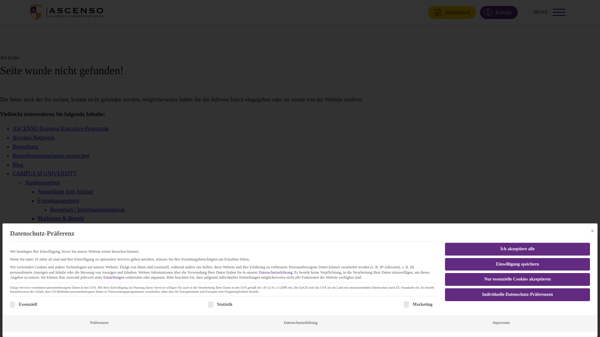 Image resolution: width=600 pixels, height=337 pixels. I want to click on CAMPUS M UNIVERSITY, so click(45, 173).